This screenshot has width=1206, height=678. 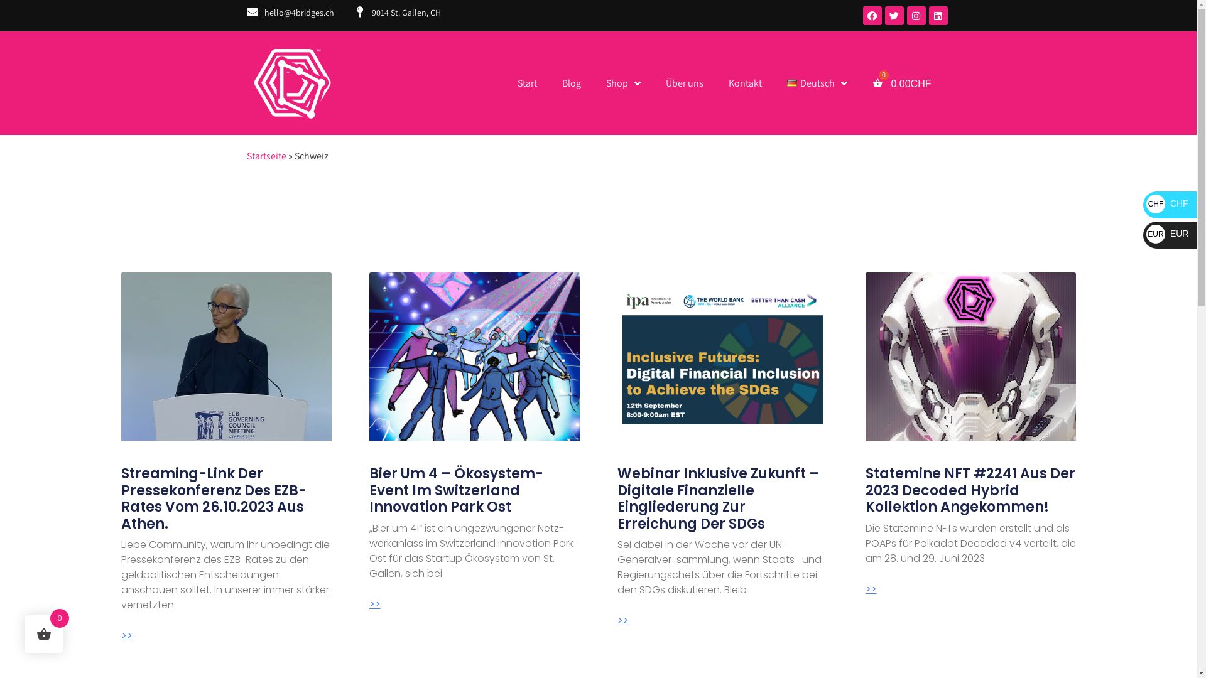 What do you see at coordinates (291, 83) in the screenshot?
I see `4cash_symbol_white` at bounding box center [291, 83].